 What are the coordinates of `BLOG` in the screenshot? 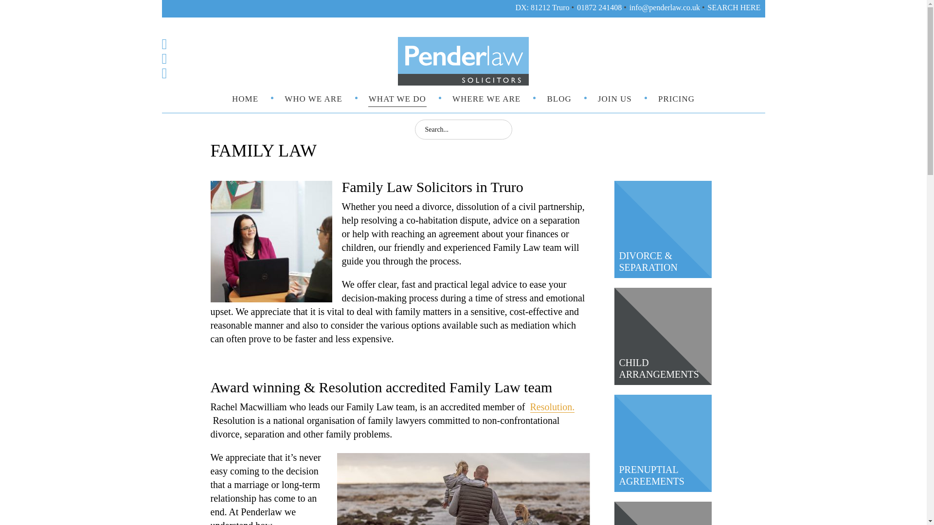 It's located at (559, 99).